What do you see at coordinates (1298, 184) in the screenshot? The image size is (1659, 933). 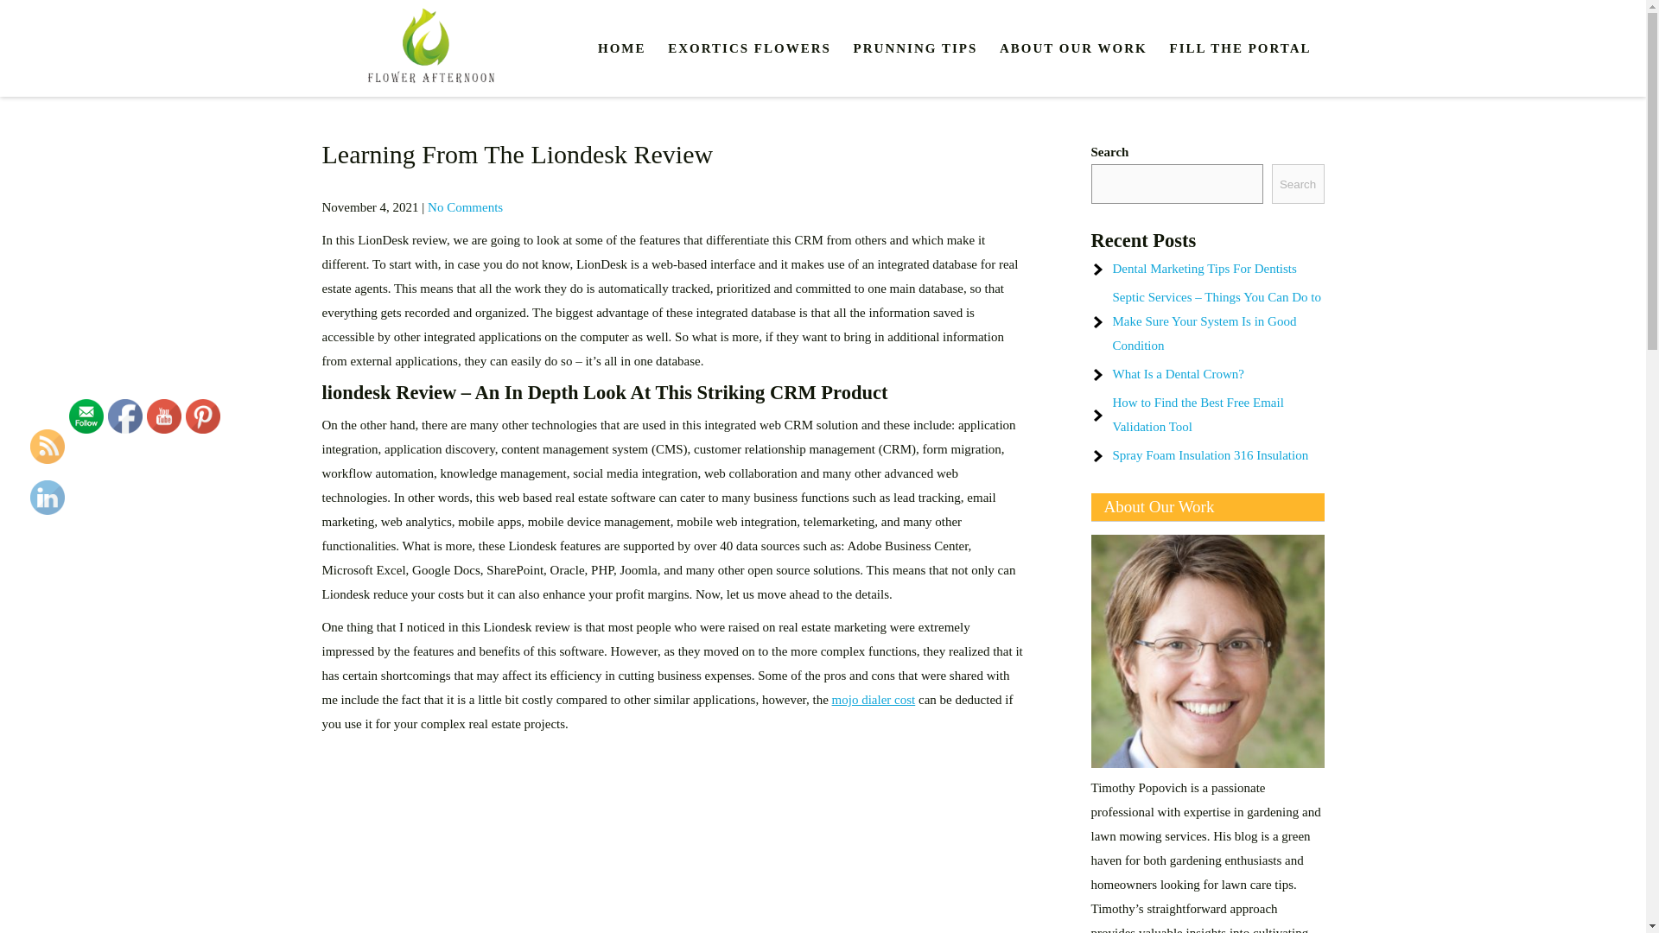 I see `Search` at bounding box center [1298, 184].